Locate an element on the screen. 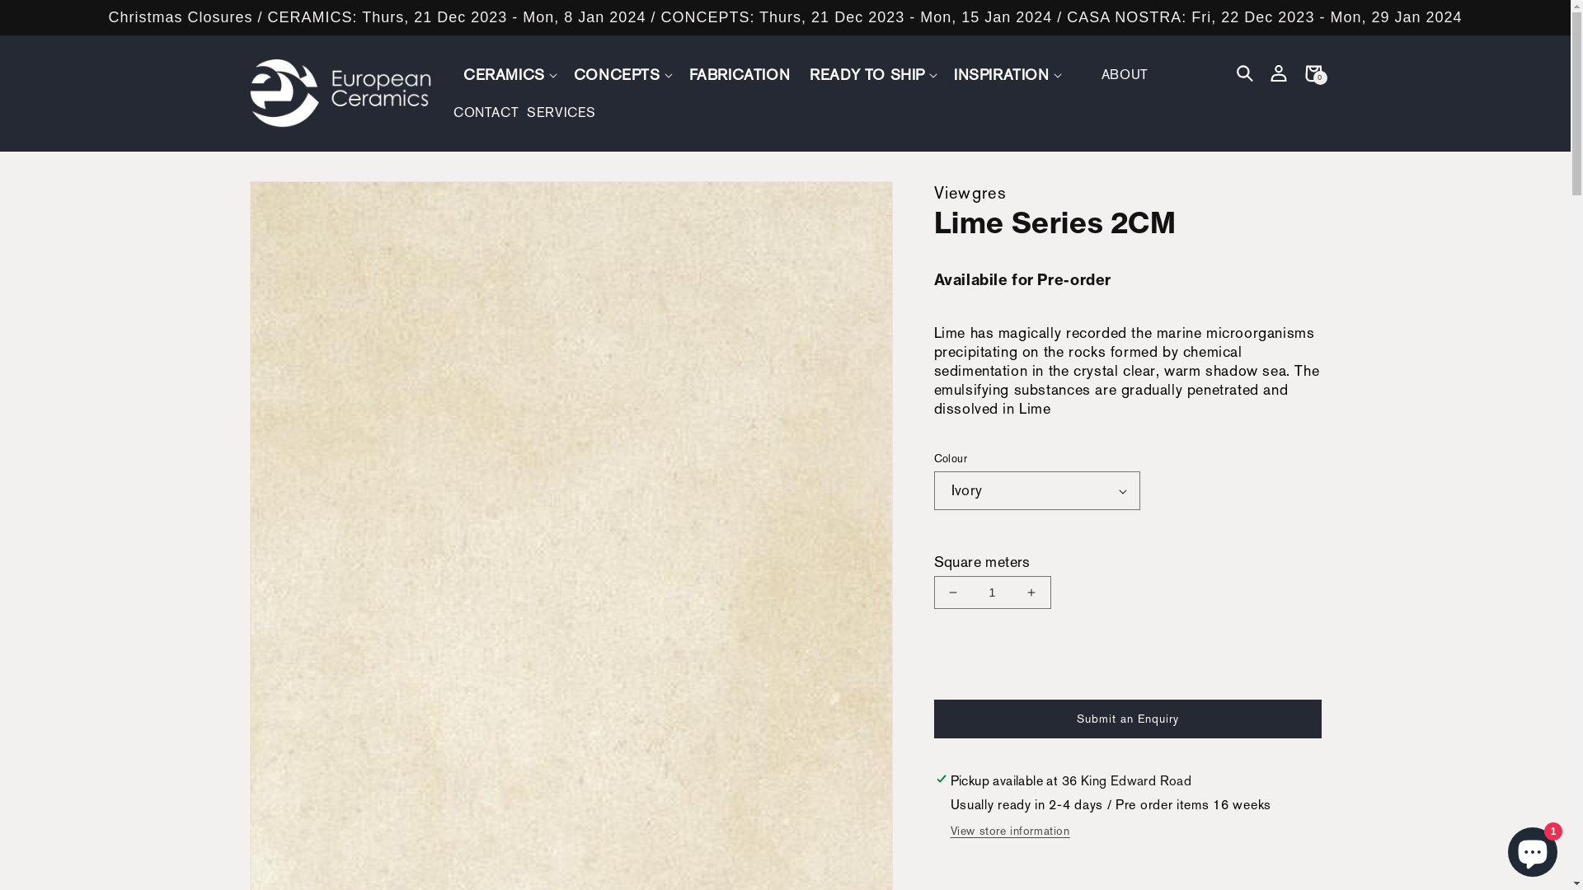  Skip to product information is located at coordinates (299, 199).